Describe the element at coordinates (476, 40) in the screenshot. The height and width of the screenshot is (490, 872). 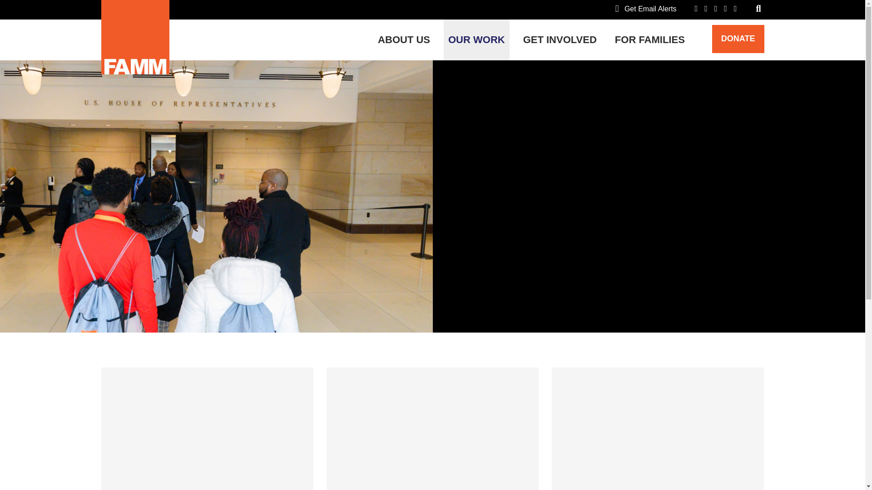
I see `OUR WORK` at that location.